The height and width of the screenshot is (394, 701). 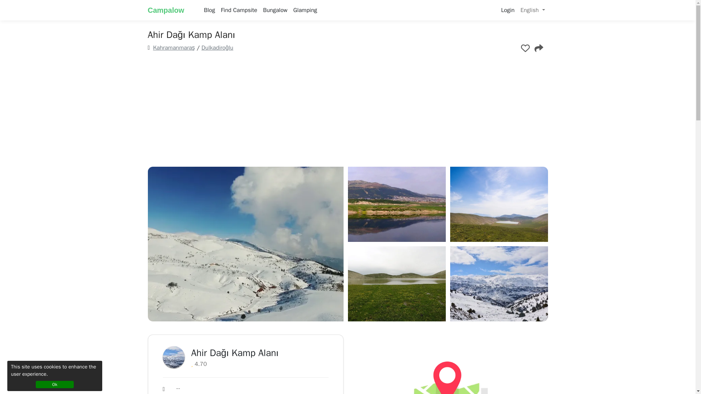 What do you see at coordinates (275, 10) in the screenshot?
I see `Bungalow` at bounding box center [275, 10].